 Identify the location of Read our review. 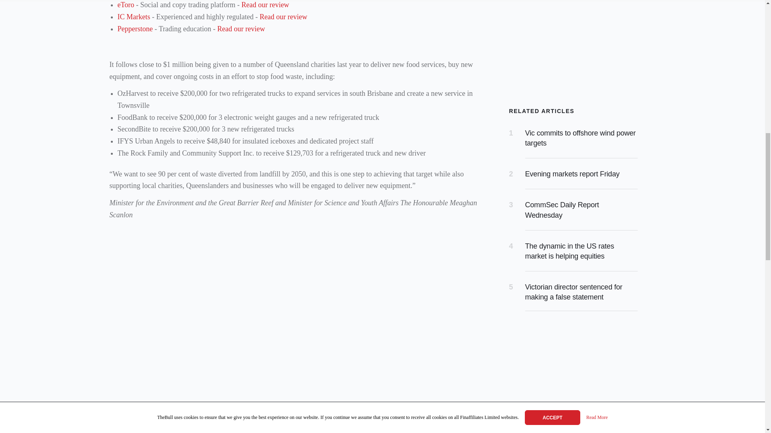
(265, 5).